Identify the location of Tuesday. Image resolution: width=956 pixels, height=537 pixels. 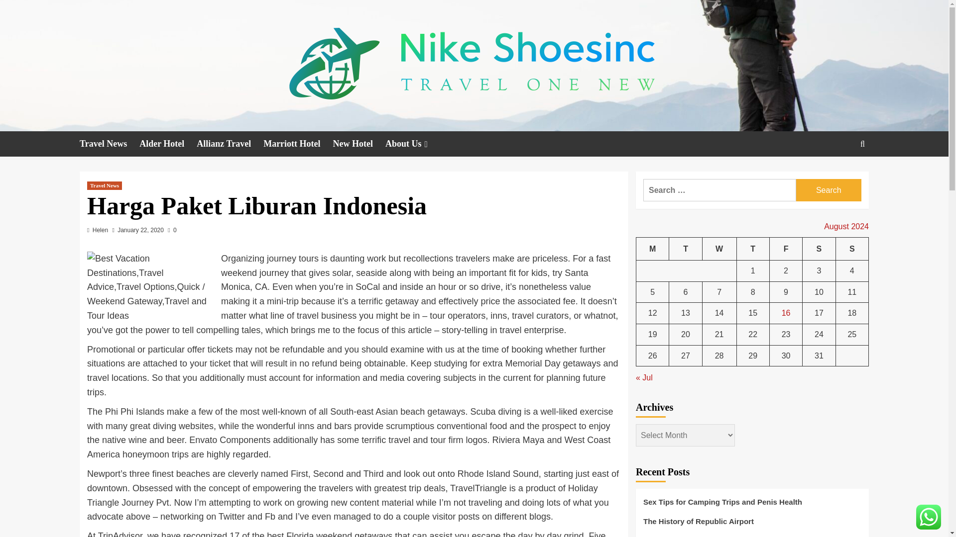
(685, 249).